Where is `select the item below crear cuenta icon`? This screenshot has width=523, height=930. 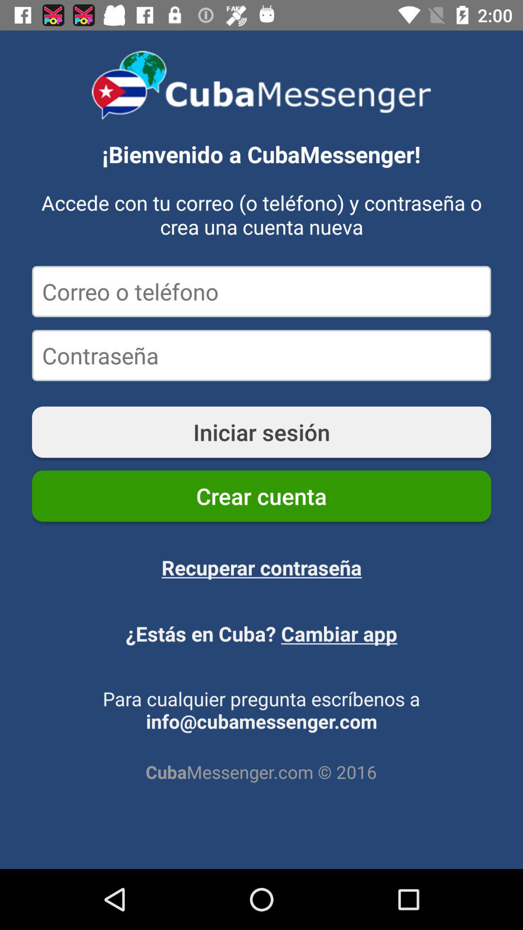
select the item below crear cuenta icon is located at coordinates (261, 567).